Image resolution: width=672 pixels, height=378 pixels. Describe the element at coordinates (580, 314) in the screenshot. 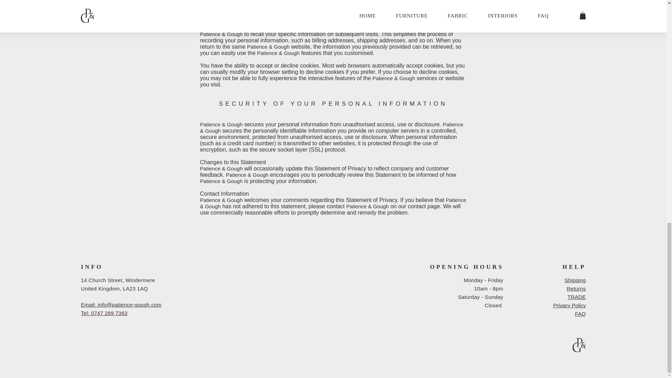

I see `FAQ` at that location.